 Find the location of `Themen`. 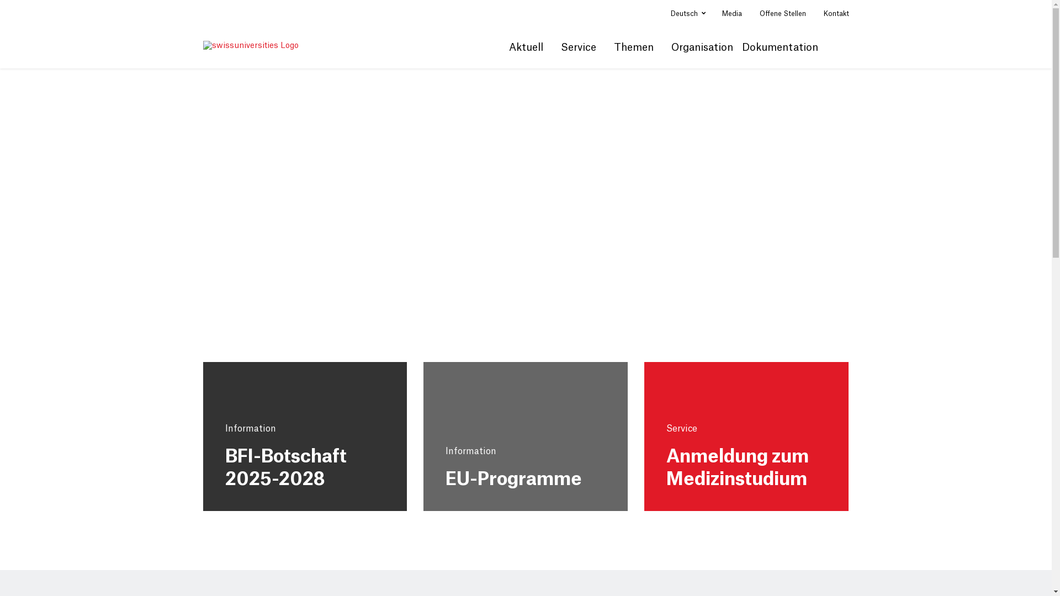

Themen is located at coordinates (634, 55).